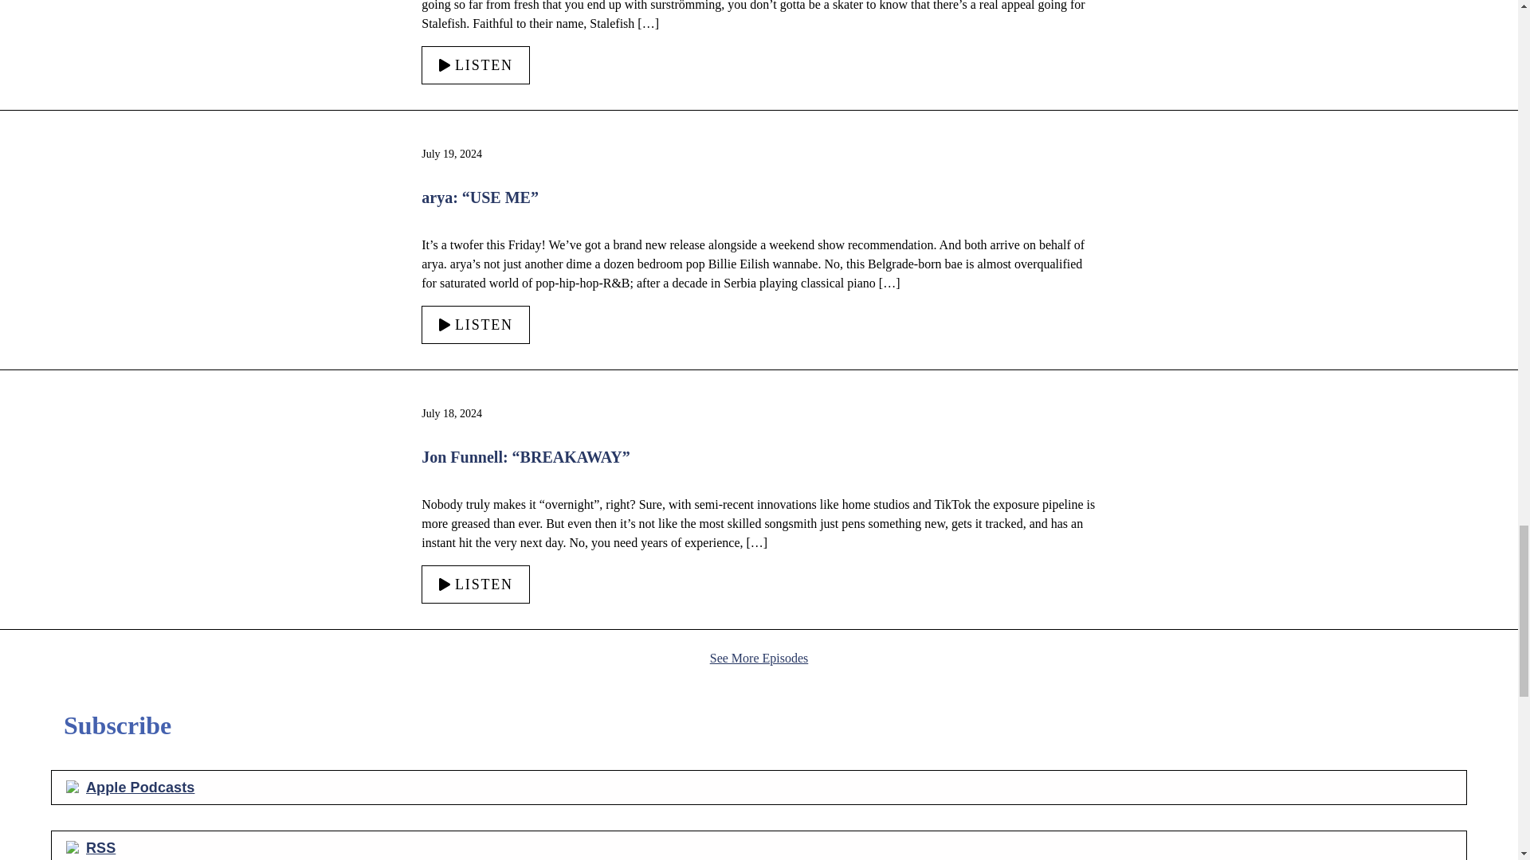 The image size is (1530, 860). Describe the element at coordinates (475, 325) in the screenshot. I see `LISTEN` at that location.